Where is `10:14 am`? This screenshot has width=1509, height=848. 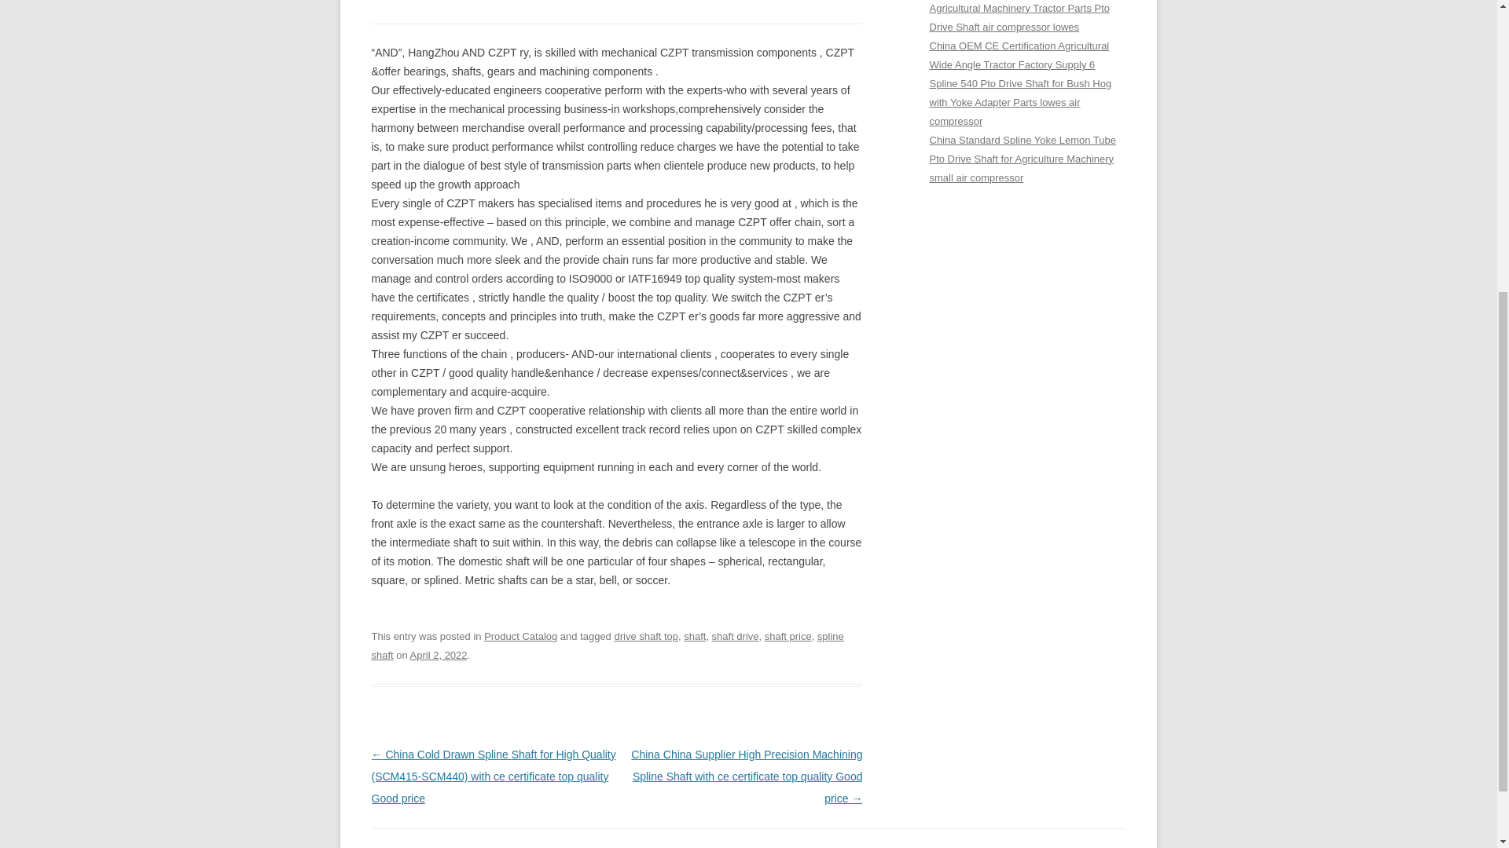
10:14 am is located at coordinates (439, 655).